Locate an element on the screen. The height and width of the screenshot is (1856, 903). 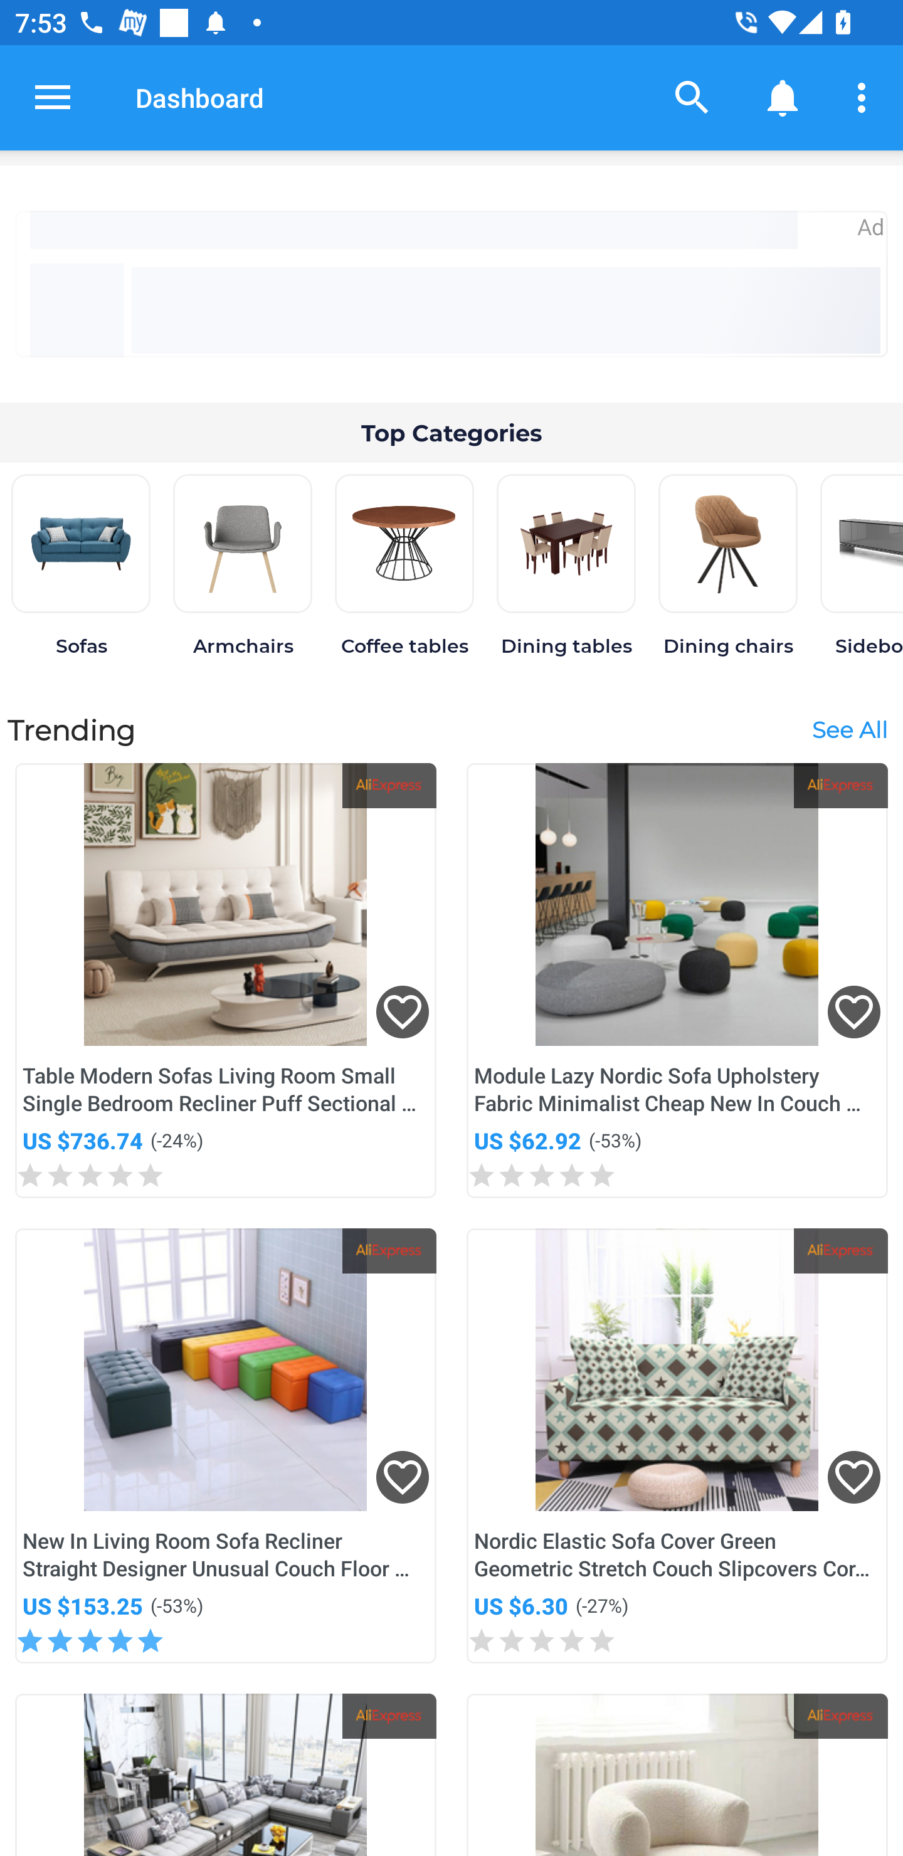
Search is located at coordinates (692, 97).